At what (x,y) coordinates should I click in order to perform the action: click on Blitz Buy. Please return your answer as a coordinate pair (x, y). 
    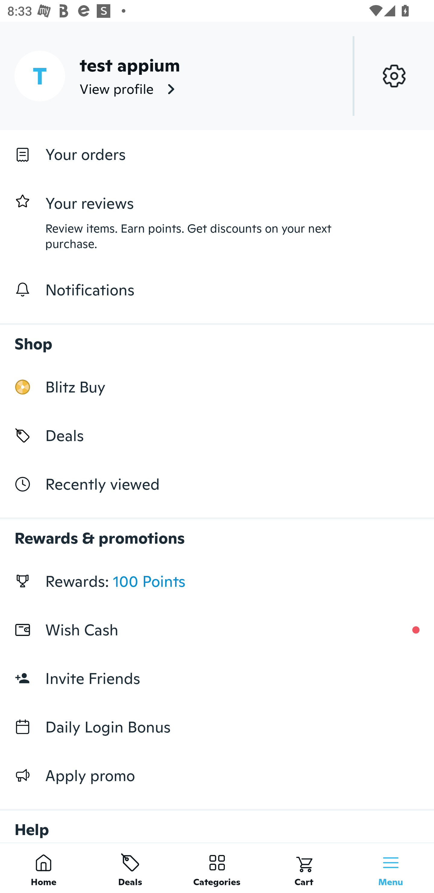
    Looking at the image, I should click on (217, 387).